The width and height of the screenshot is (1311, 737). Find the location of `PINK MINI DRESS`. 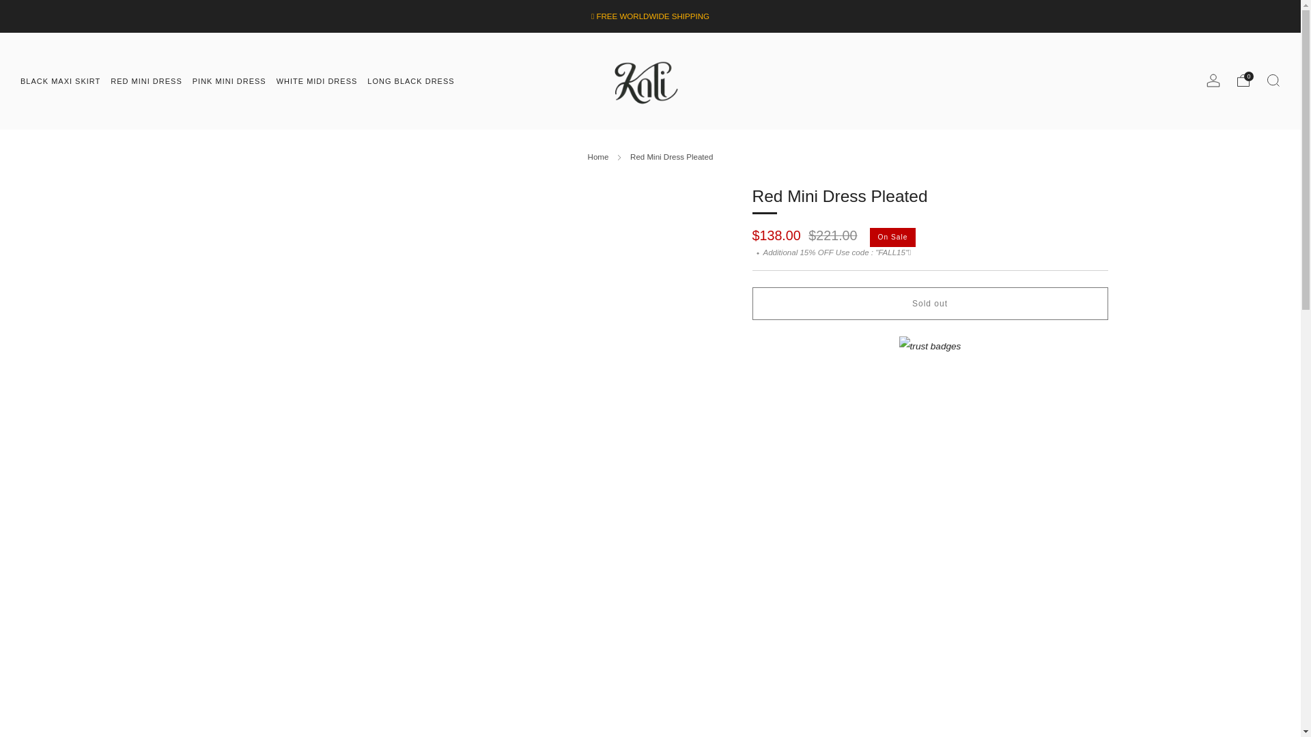

PINK MINI DRESS is located at coordinates (229, 80).